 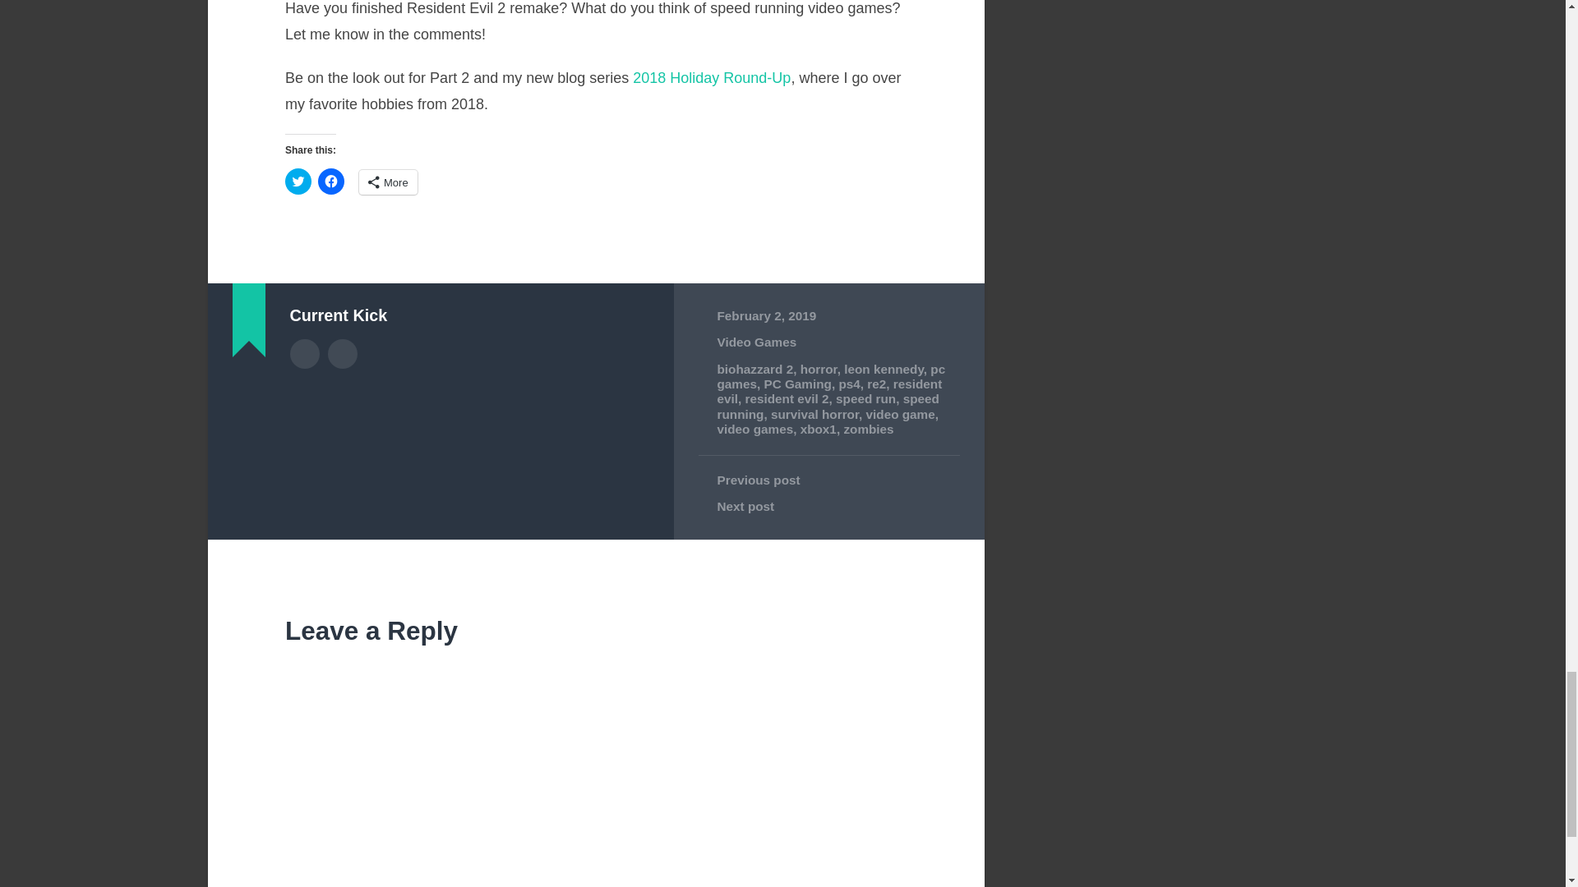 What do you see at coordinates (298, 181) in the screenshot?
I see `Click to share on Twitter` at bounding box center [298, 181].